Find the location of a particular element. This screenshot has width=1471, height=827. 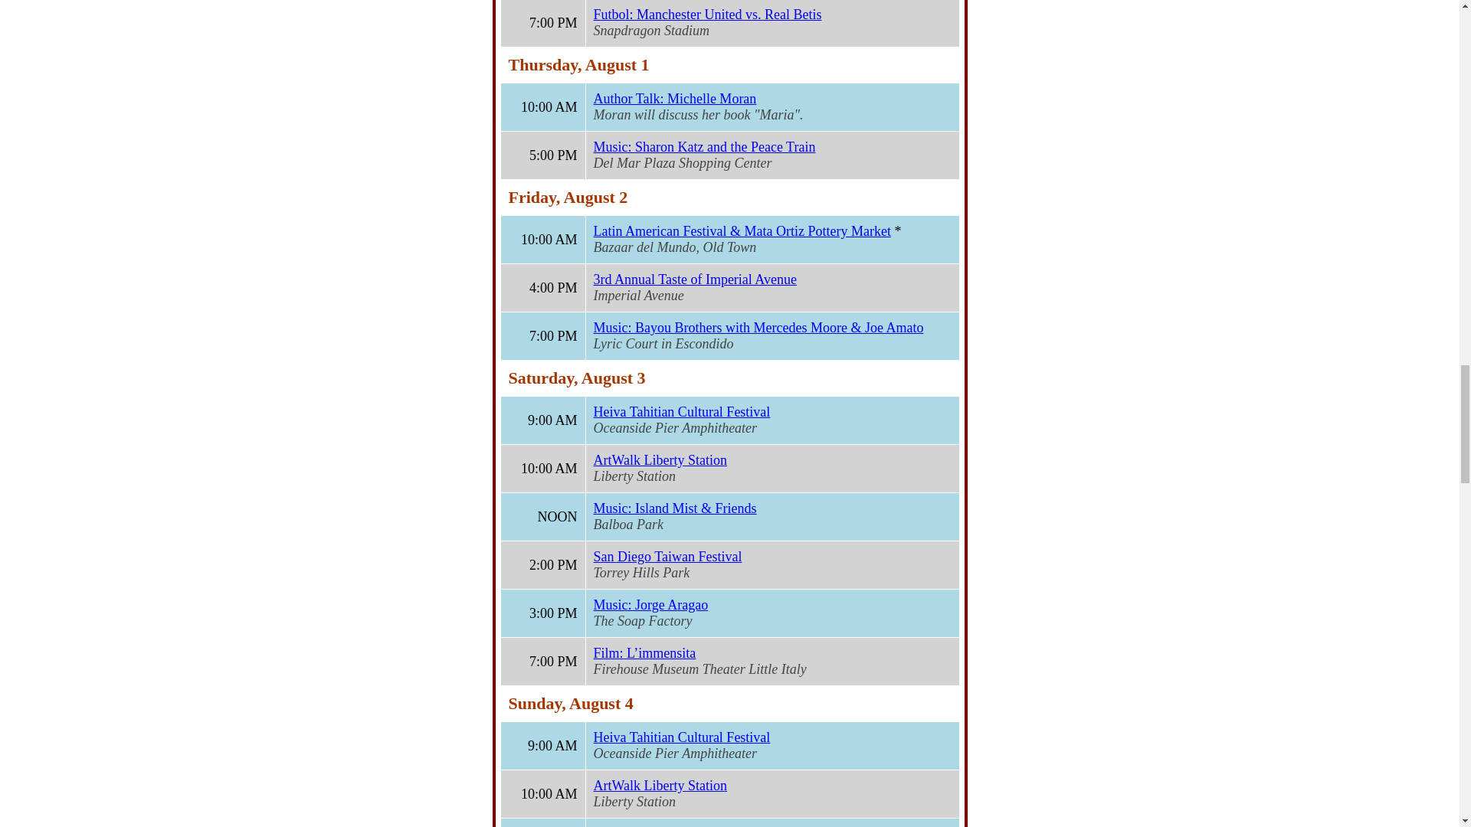

3rd Annual Taste of Imperial Avenue is located at coordinates (694, 279).